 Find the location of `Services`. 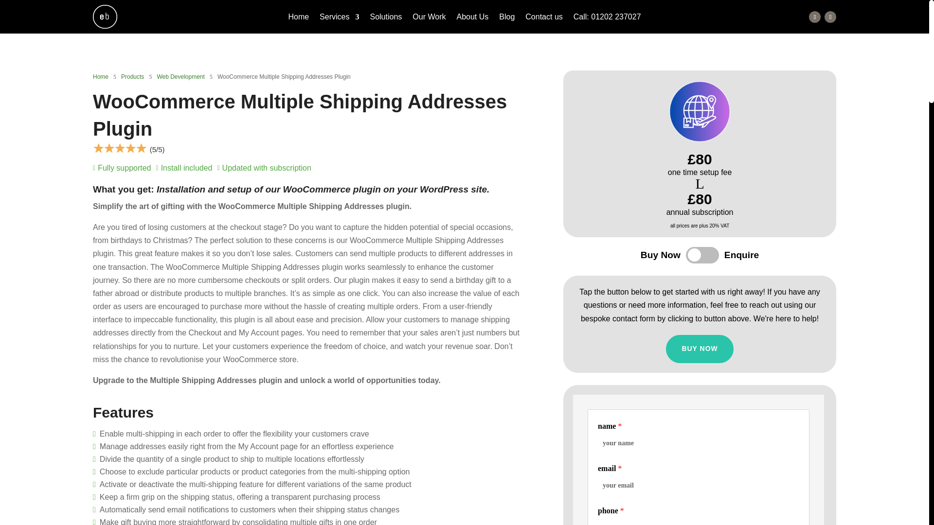

Services is located at coordinates (339, 18).